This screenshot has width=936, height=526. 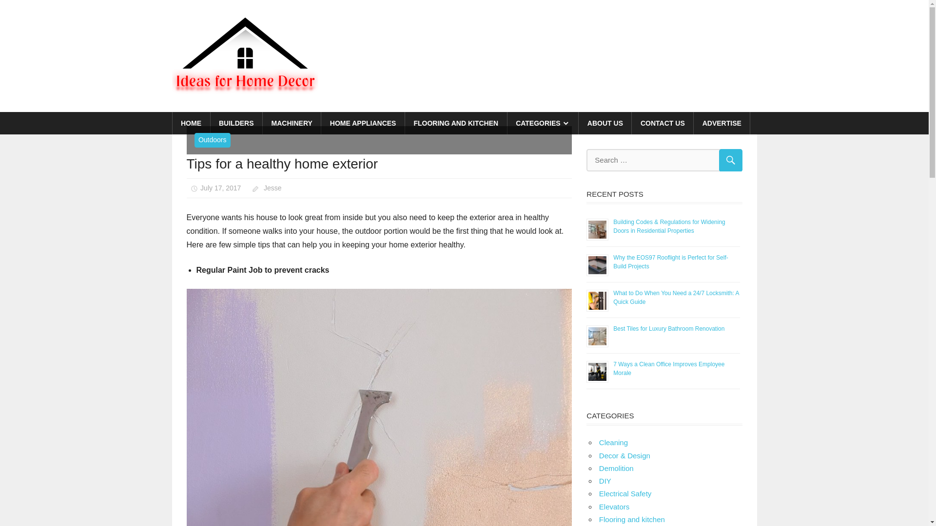 What do you see at coordinates (220, 188) in the screenshot?
I see `July 17, 2017` at bounding box center [220, 188].